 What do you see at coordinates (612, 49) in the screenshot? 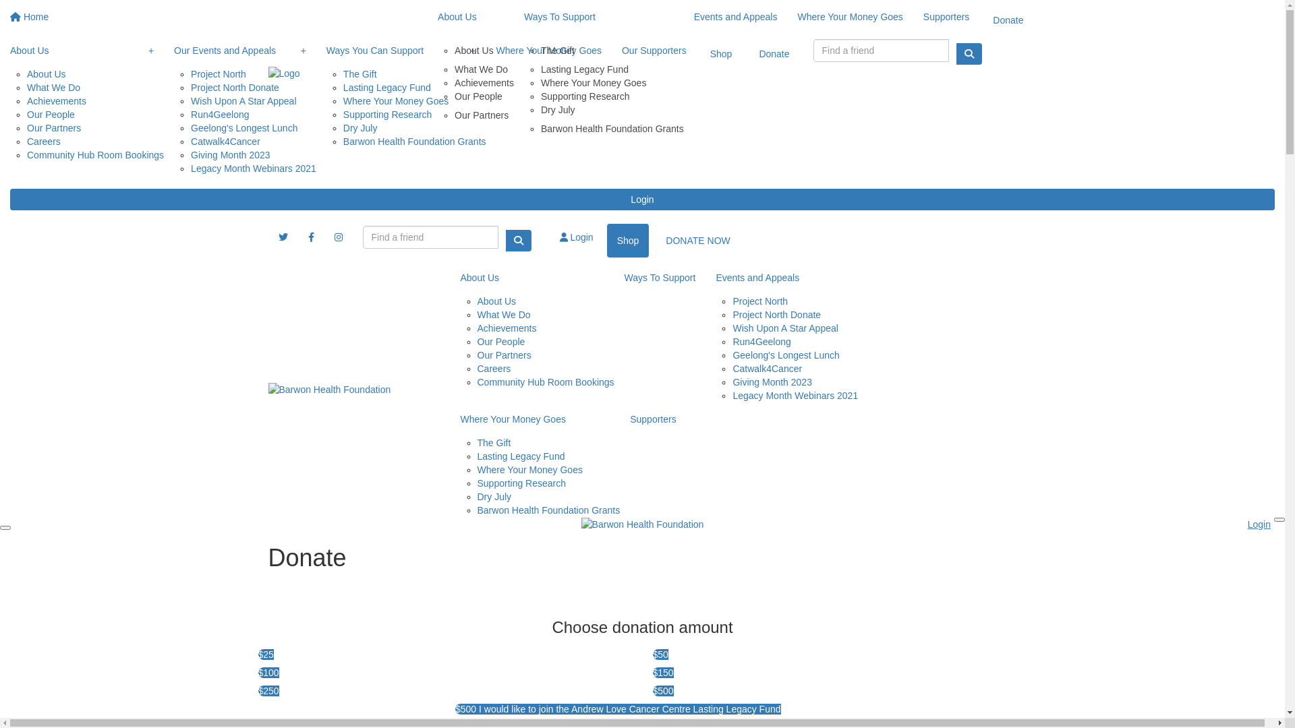
I see `The Gift` at bounding box center [612, 49].